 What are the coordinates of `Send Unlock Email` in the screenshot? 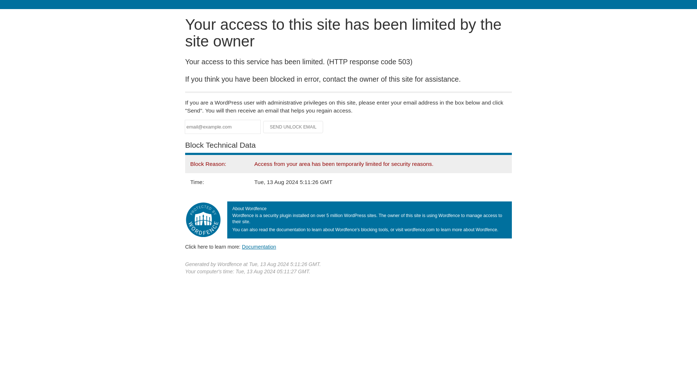 It's located at (293, 127).